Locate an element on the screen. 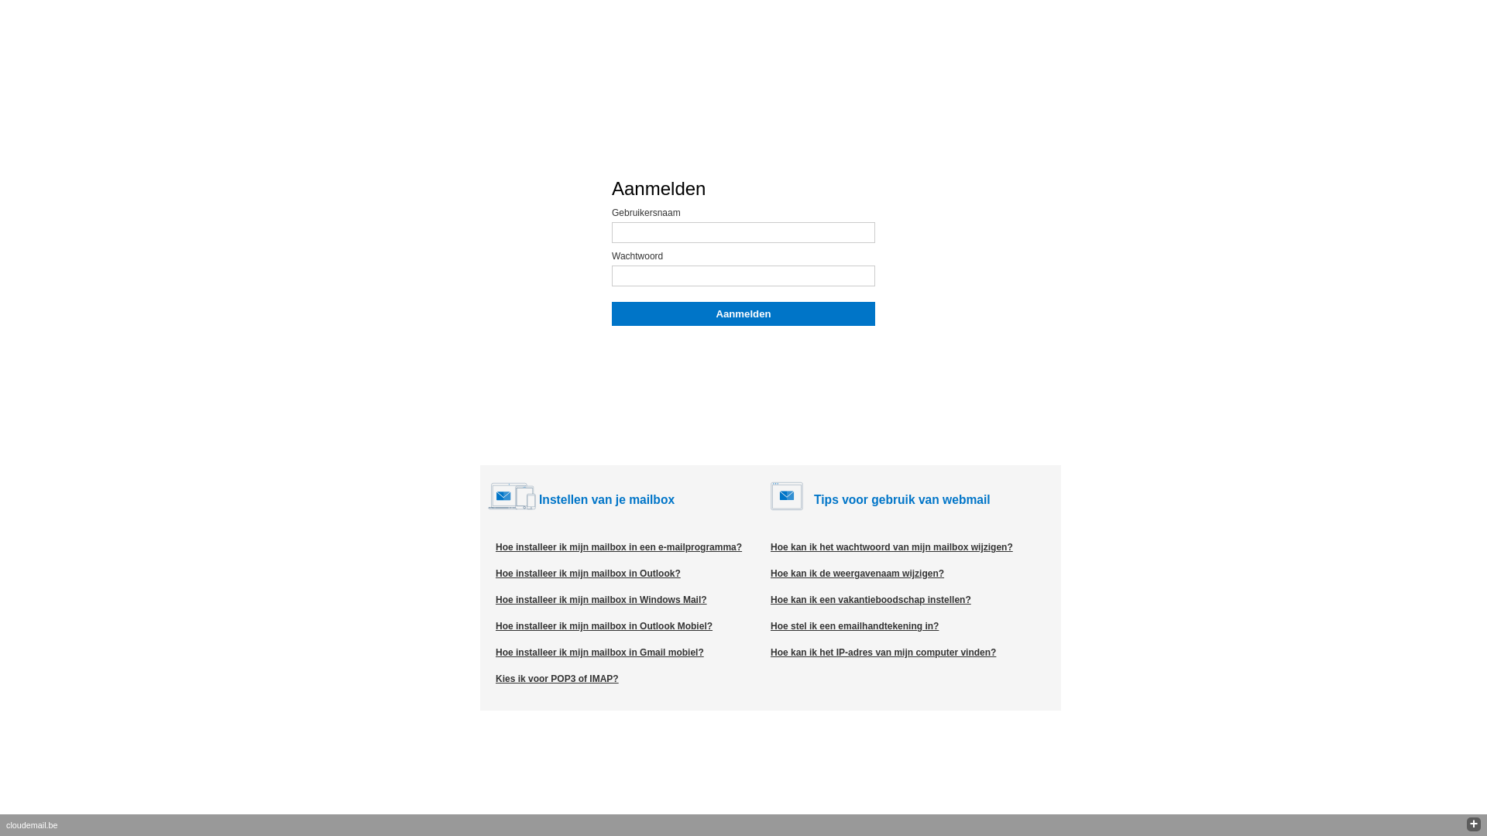  Hoe kan ik het wachtwoord van mijn mailbox wijzigen? is located at coordinates (891, 547).